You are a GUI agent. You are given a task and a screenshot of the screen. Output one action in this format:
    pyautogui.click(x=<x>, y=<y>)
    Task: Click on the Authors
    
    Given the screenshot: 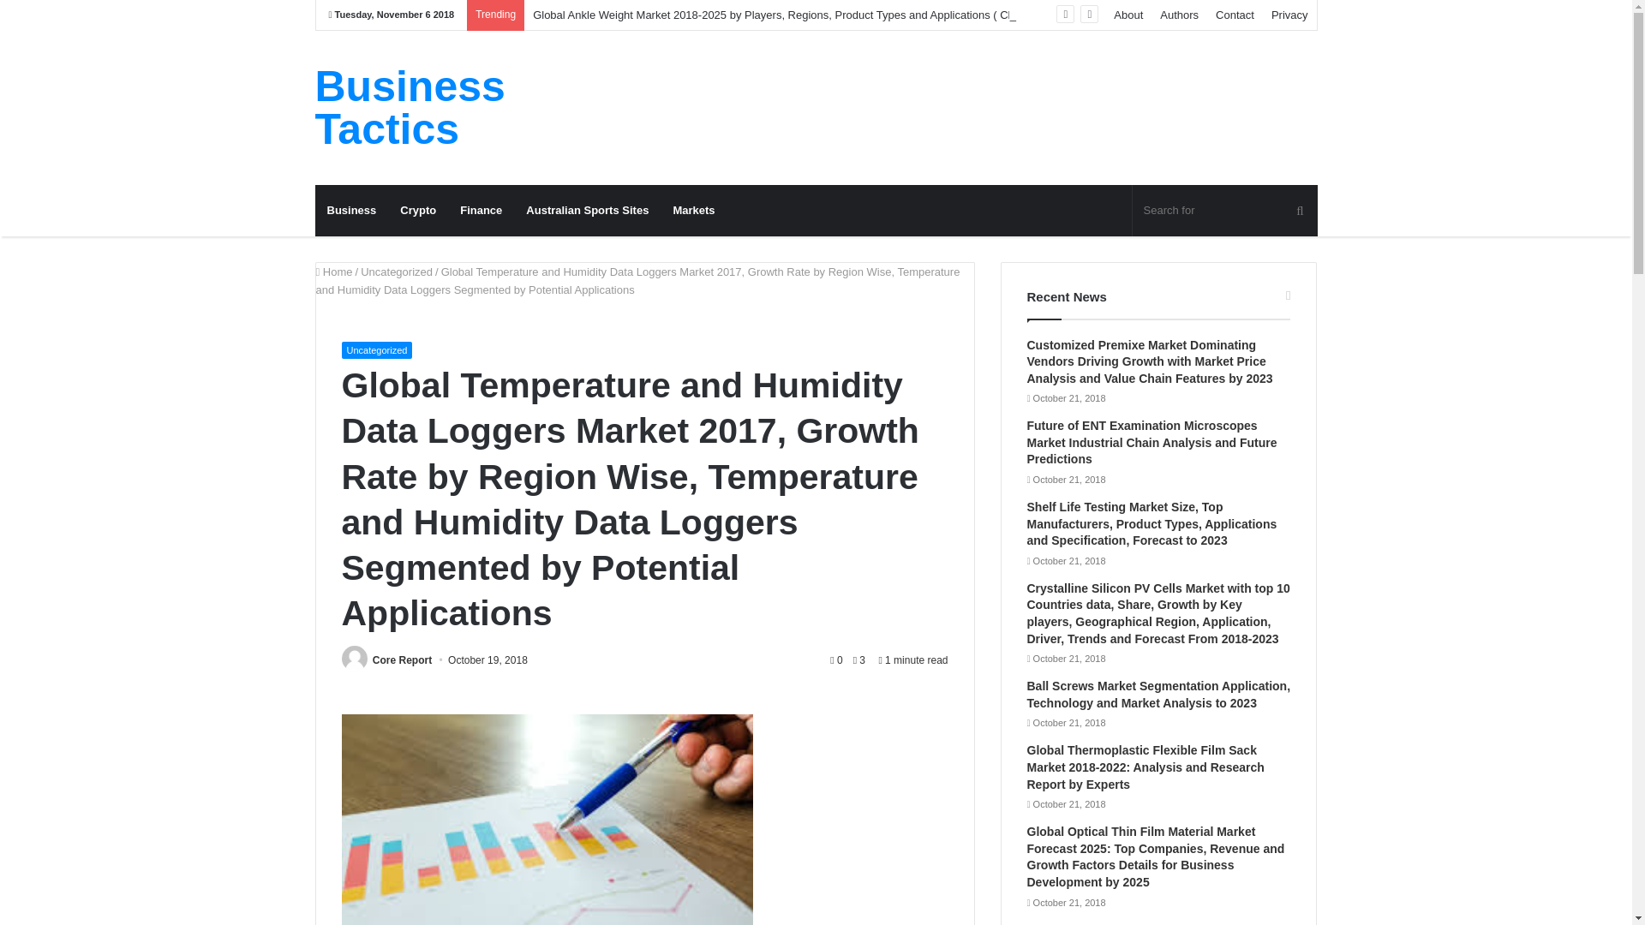 What is the action you would take?
    pyautogui.click(x=1179, y=15)
    